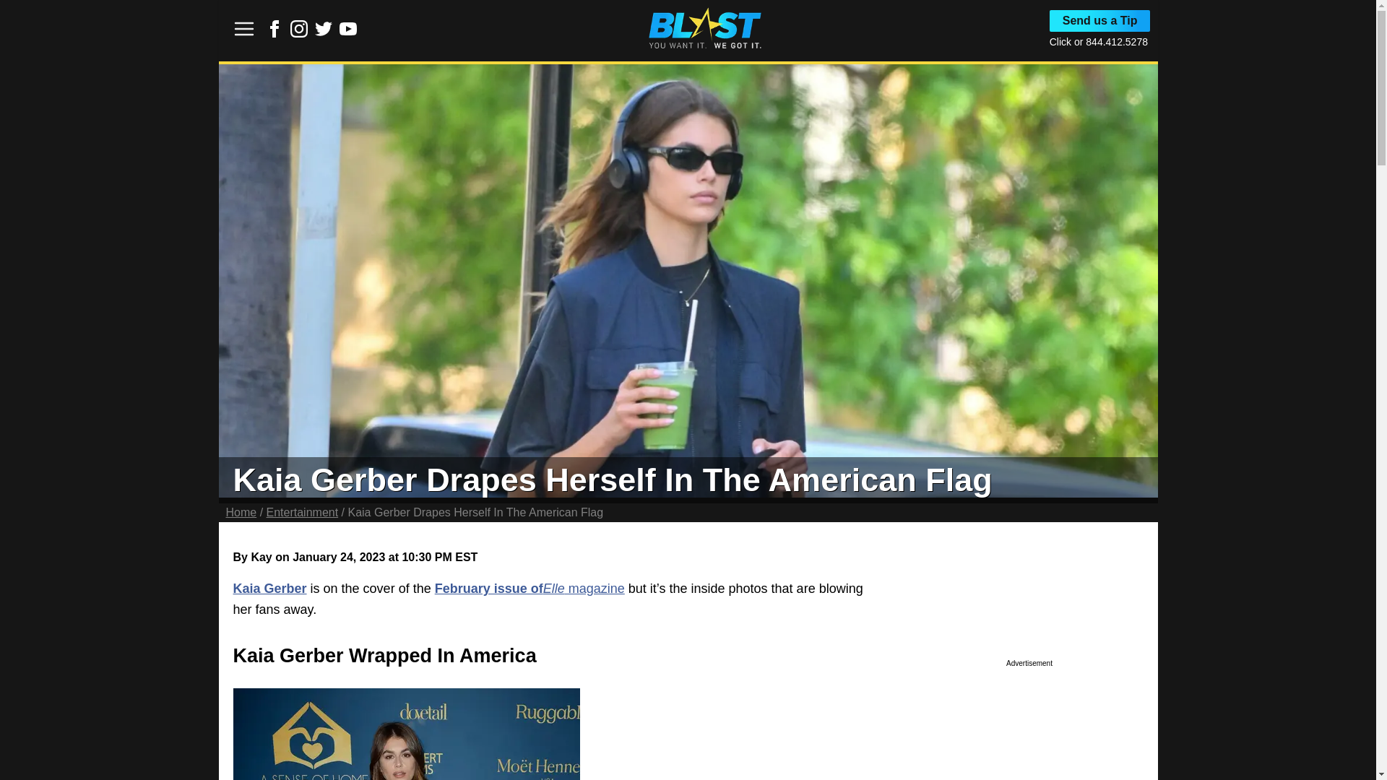  What do you see at coordinates (275, 33) in the screenshot?
I see `Link to Facebook` at bounding box center [275, 33].